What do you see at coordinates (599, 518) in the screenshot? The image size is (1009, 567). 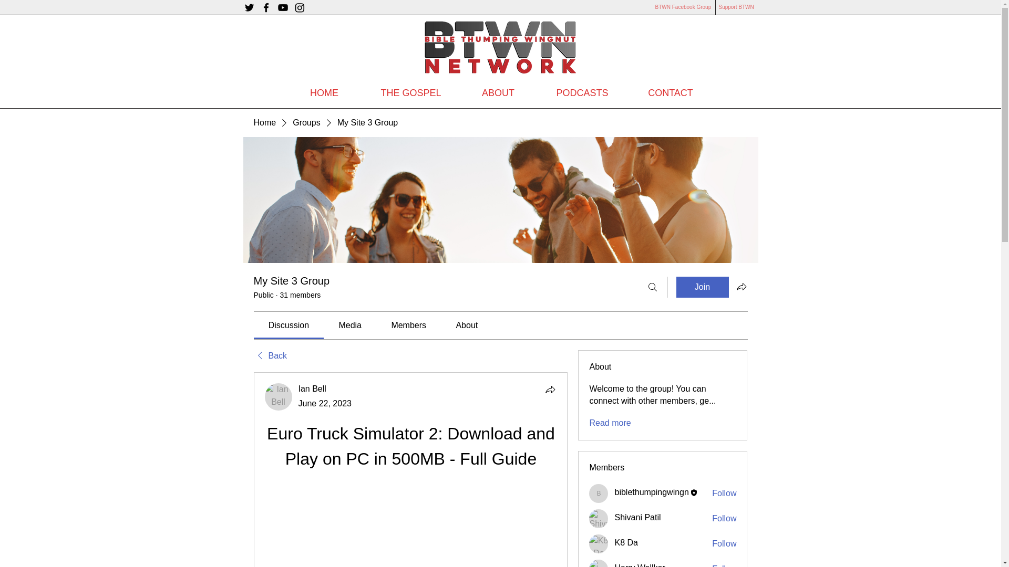 I see `Shivani Patil` at bounding box center [599, 518].